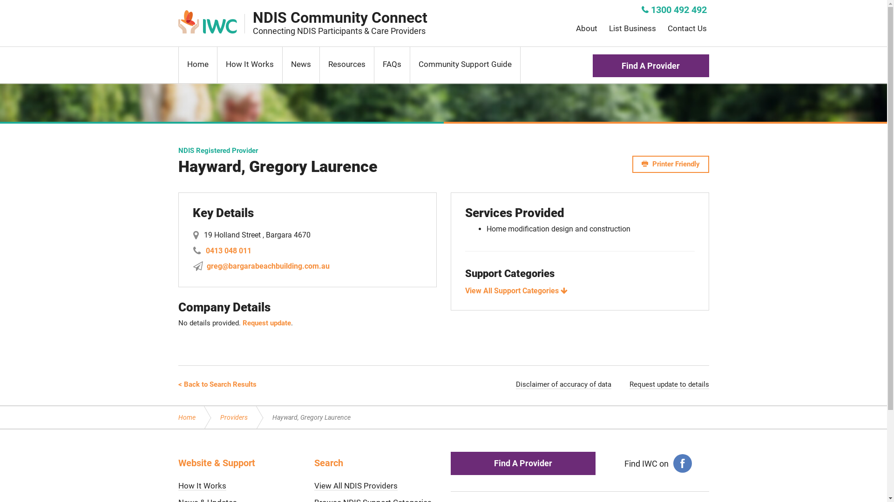  Describe the element at coordinates (356, 486) in the screenshot. I see `View All NDIS Providers` at that location.